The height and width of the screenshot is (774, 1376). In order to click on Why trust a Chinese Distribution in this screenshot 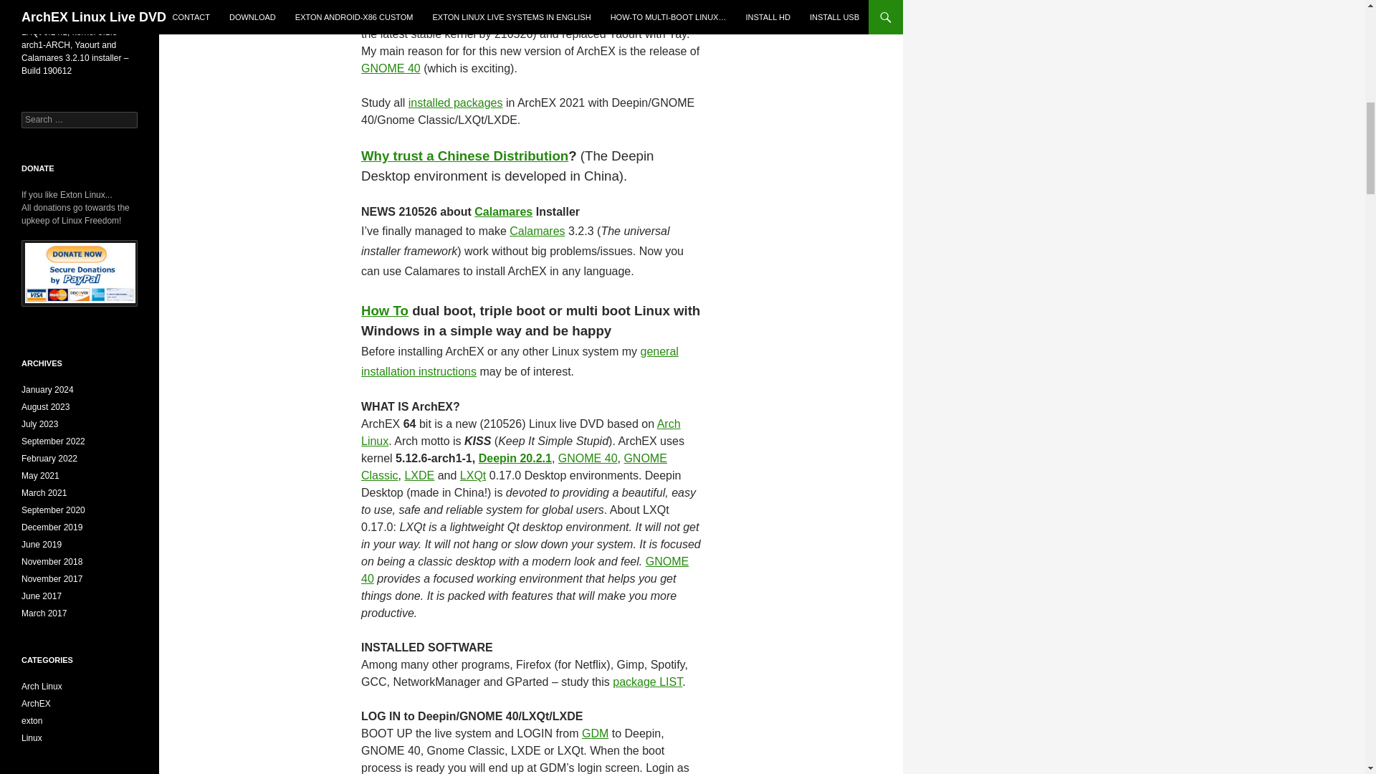, I will do `click(464, 156)`.